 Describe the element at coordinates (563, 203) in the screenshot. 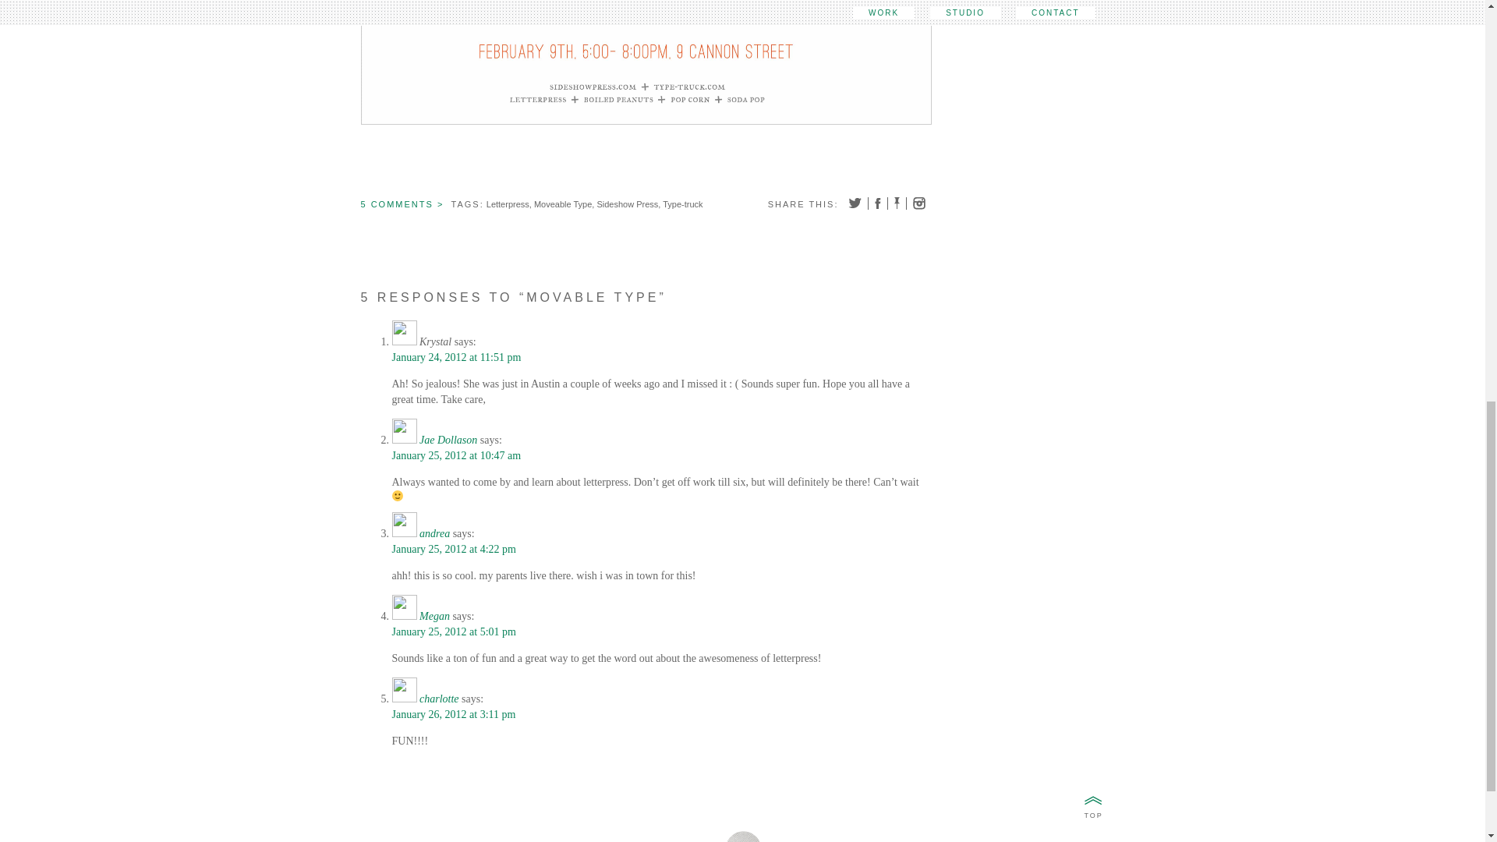

I see `Moveable Type` at that location.